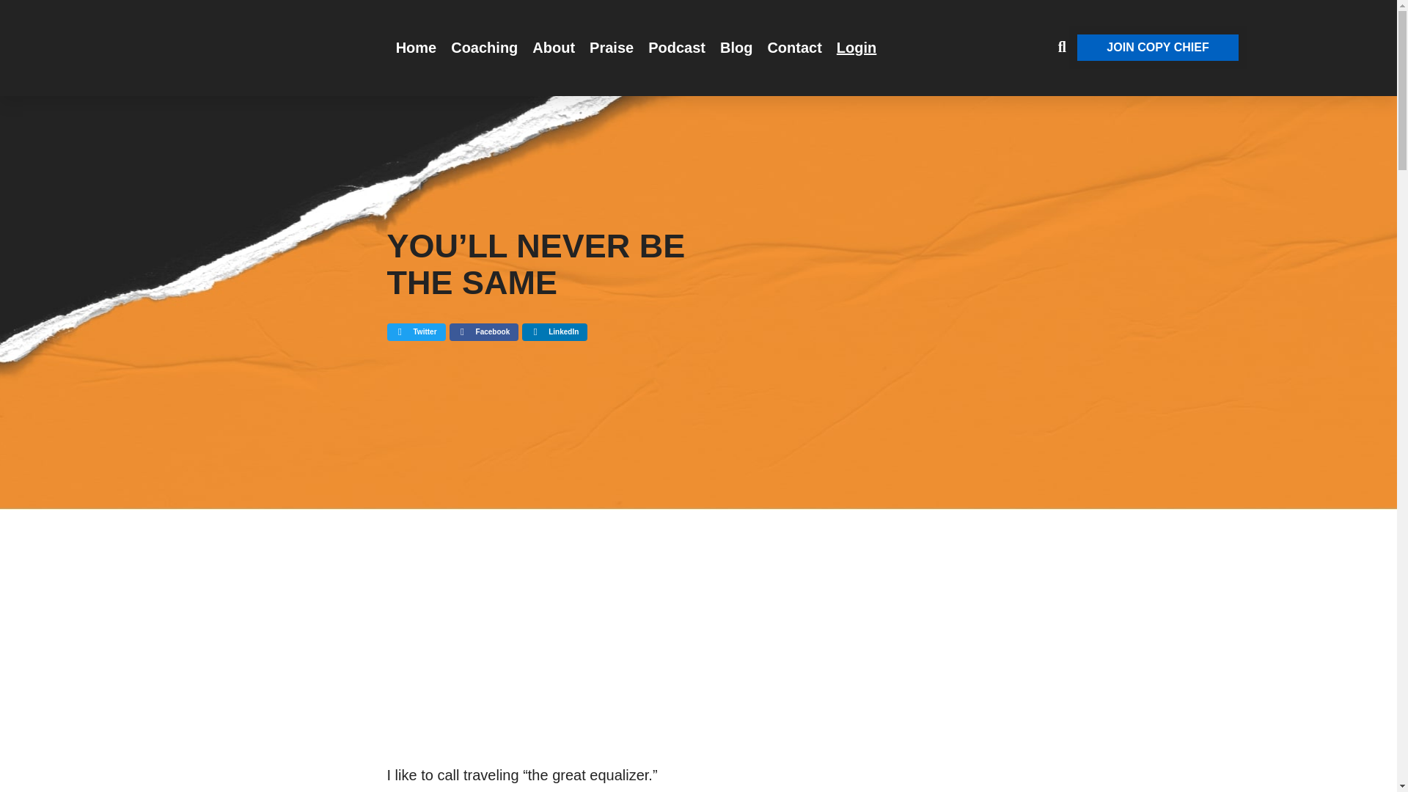  Describe the element at coordinates (484, 47) in the screenshot. I see `Coaching` at that location.